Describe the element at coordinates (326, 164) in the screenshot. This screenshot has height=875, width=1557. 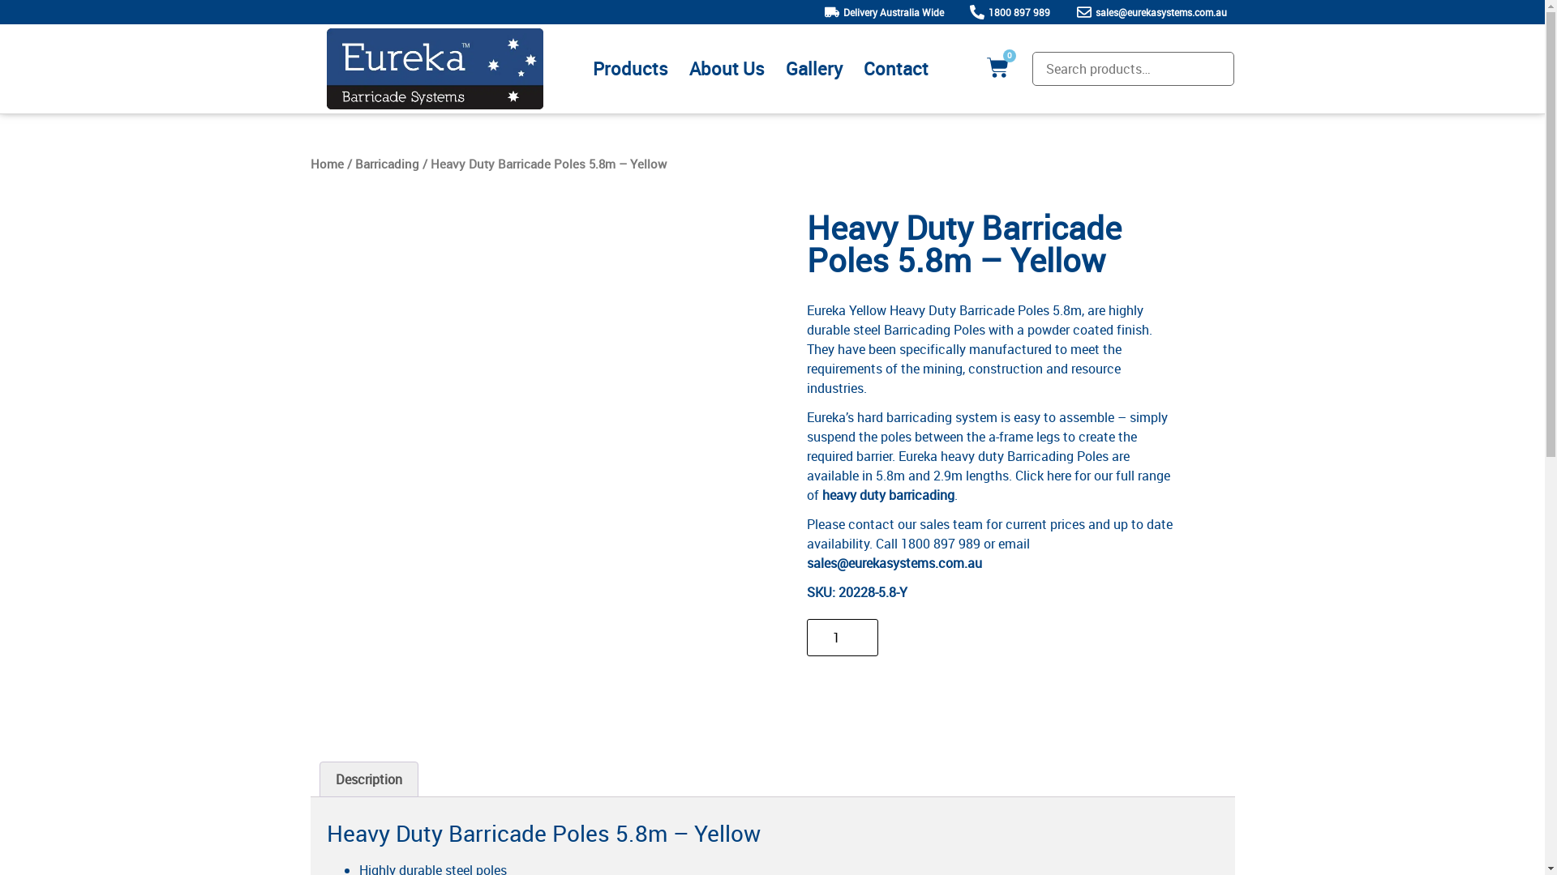
I see `Home` at that location.